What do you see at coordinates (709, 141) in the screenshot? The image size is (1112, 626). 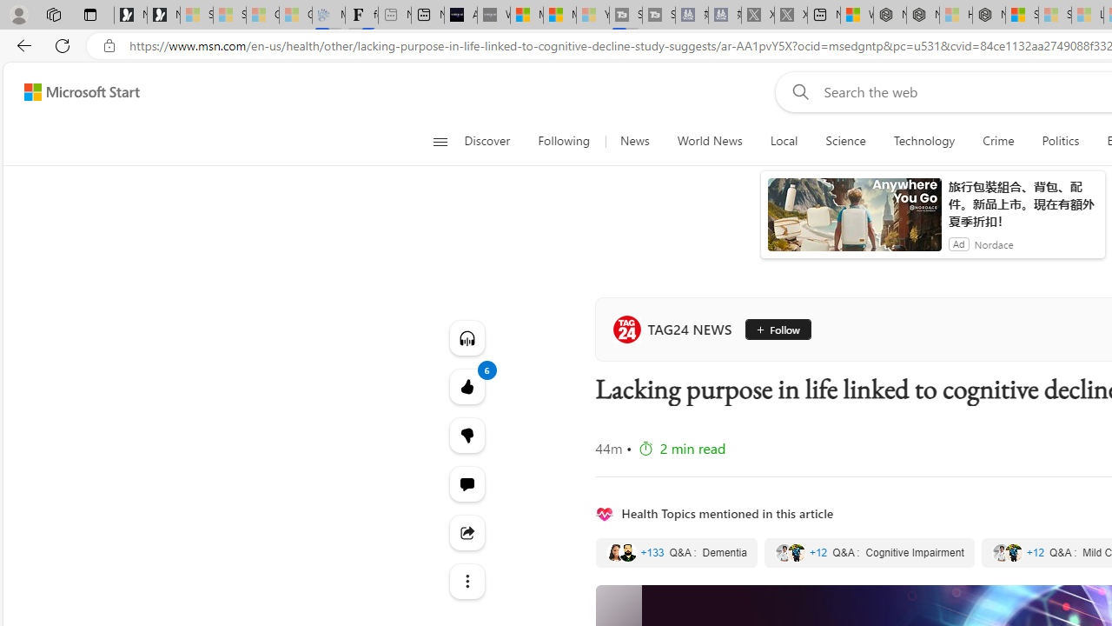 I see `World News` at bounding box center [709, 141].